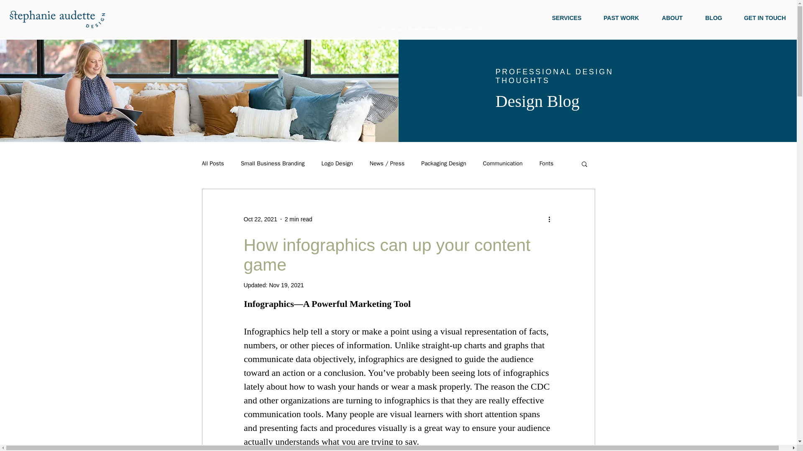 This screenshot has height=451, width=803. Describe the element at coordinates (673, 18) in the screenshot. I see `ABOUT` at that location.